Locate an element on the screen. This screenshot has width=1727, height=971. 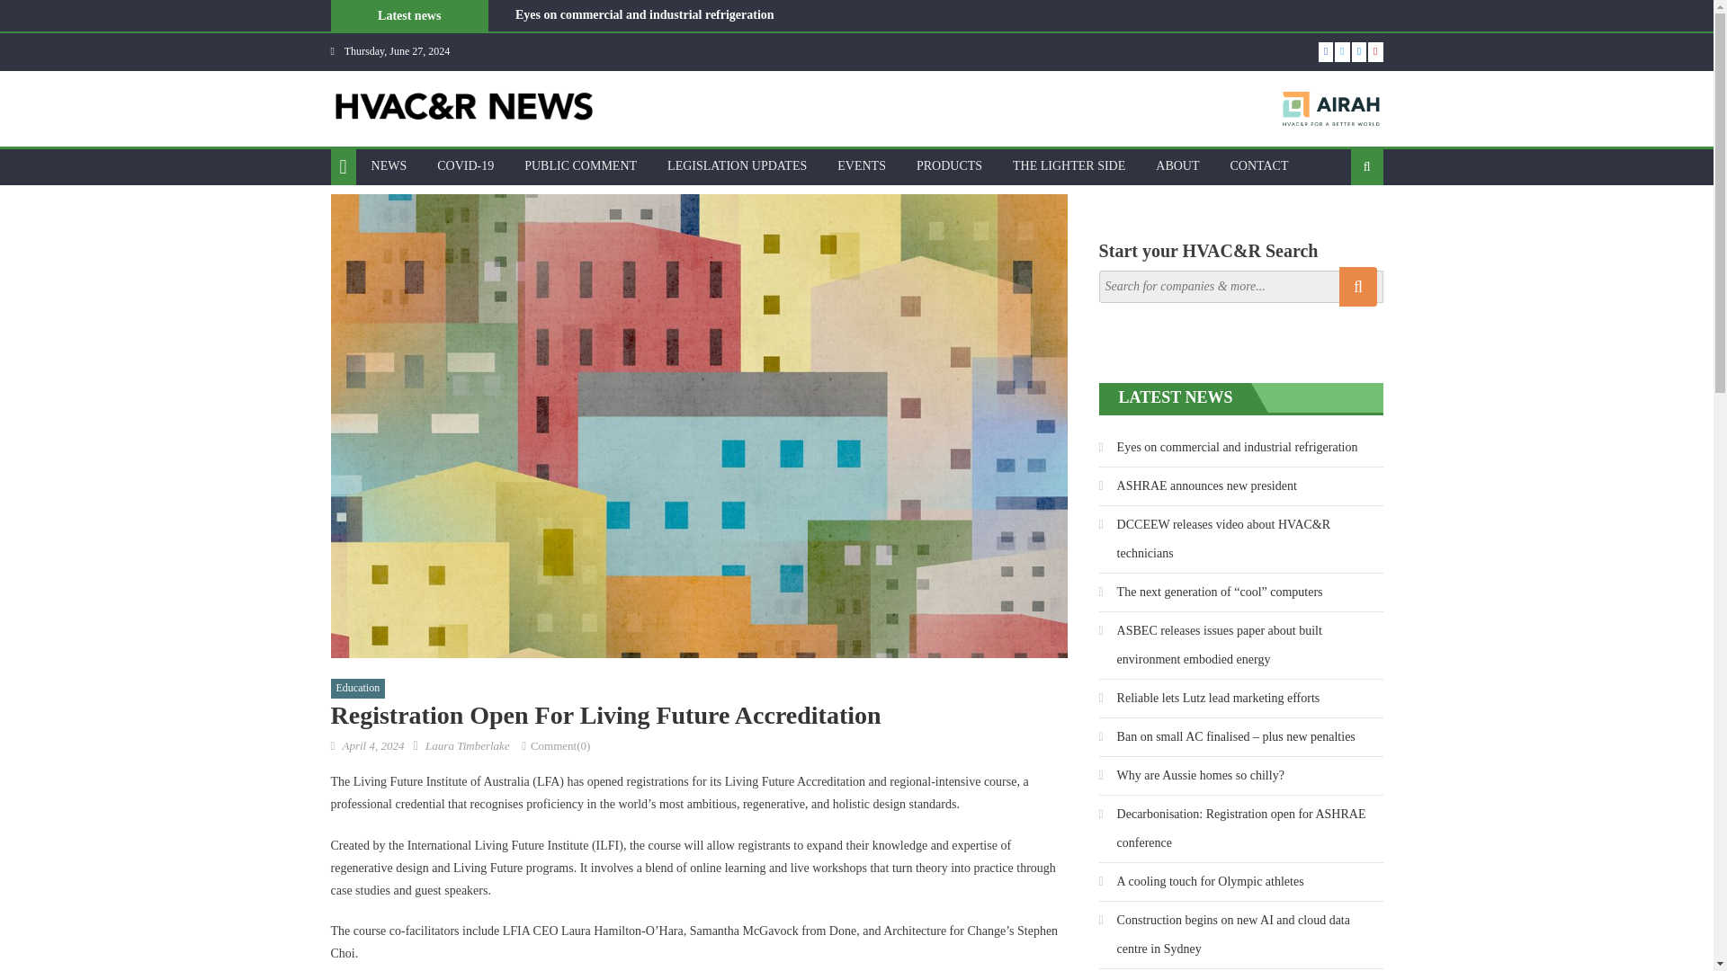
PUBLIC COMMENT is located at coordinates (581, 166).